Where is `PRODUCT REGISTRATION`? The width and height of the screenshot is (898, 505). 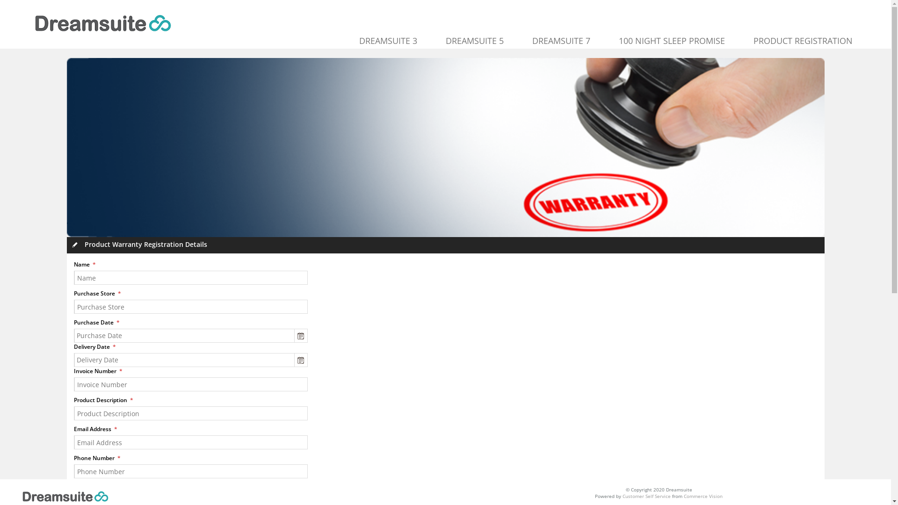
PRODUCT REGISTRATION is located at coordinates (803, 41).